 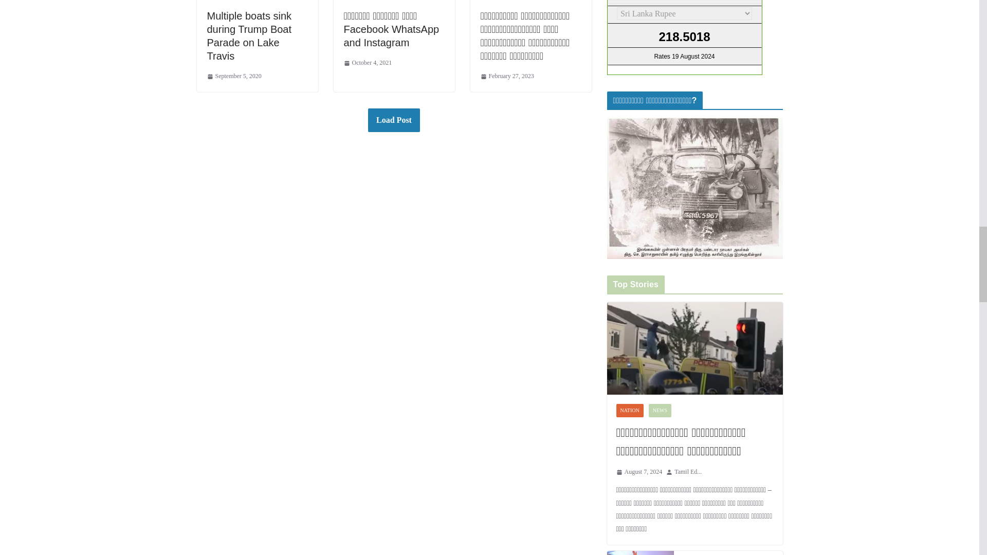 I want to click on 14:02, so click(x=507, y=76).